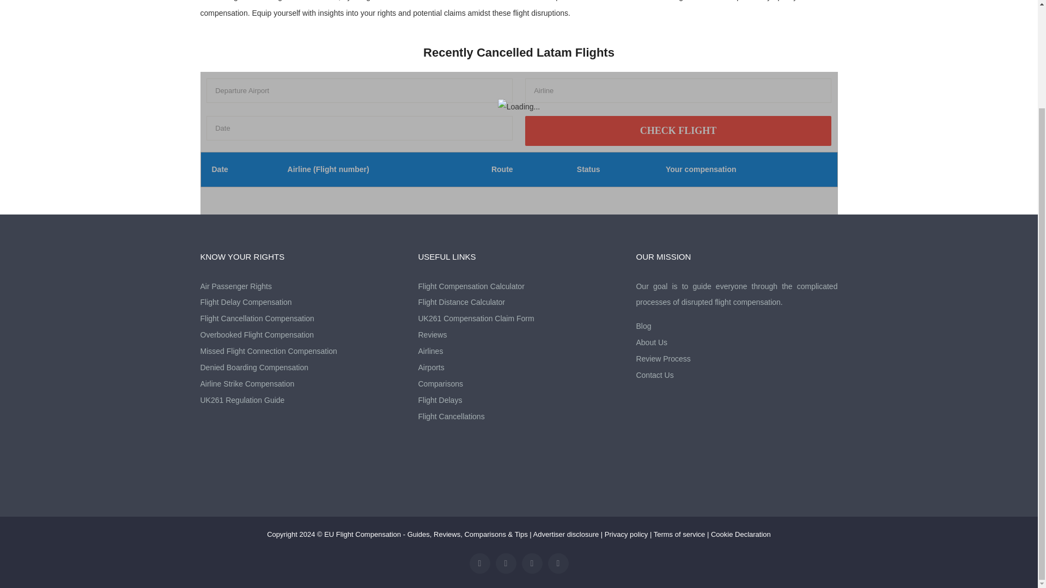  What do you see at coordinates (678, 131) in the screenshot?
I see `CHECK FLIGHT` at bounding box center [678, 131].